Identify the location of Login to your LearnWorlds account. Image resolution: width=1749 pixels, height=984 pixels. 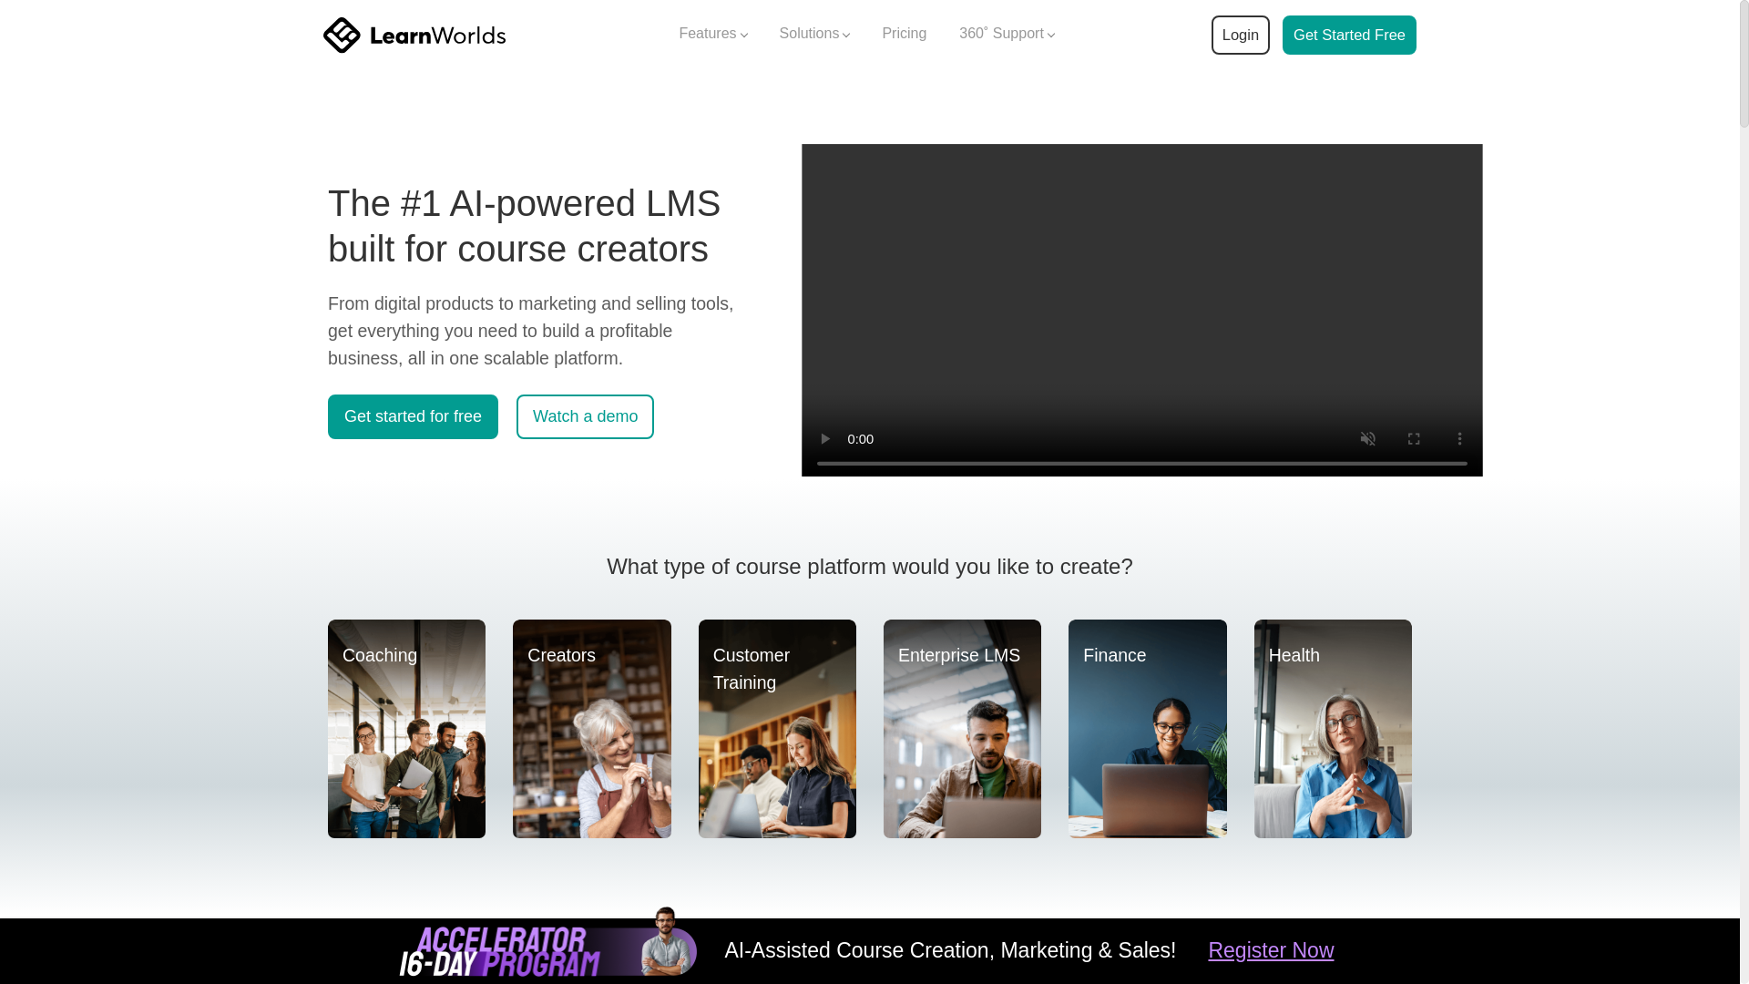
(1240, 35).